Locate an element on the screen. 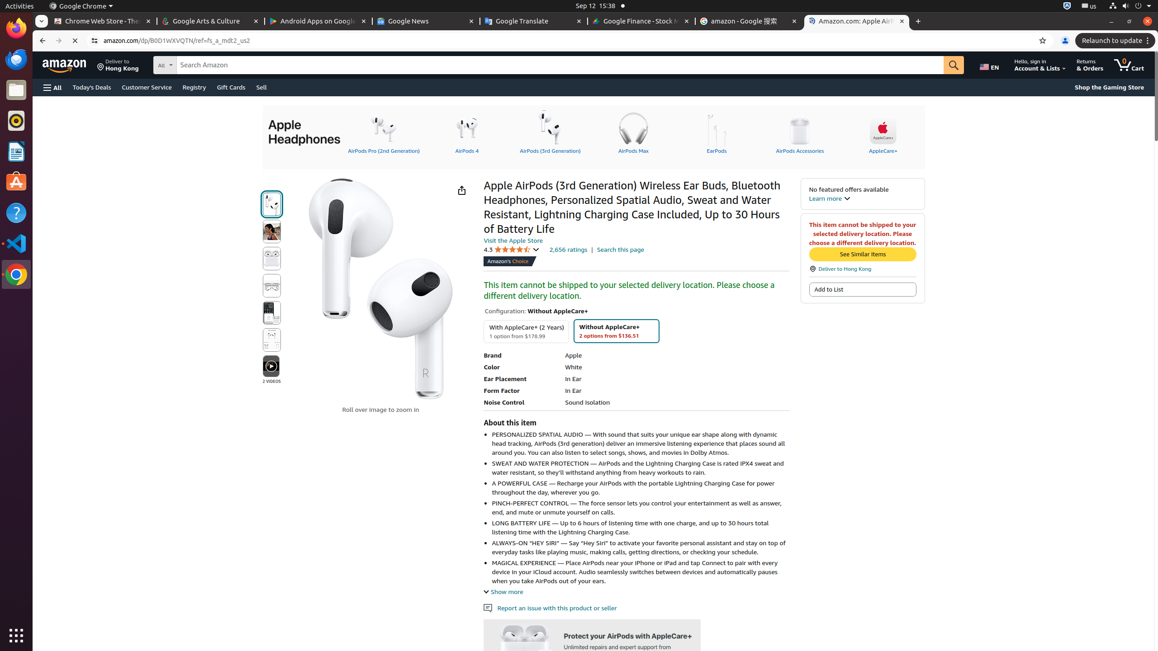 The height and width of the screenshot is (651, 1158). Amazon is located at coordinates (65, 65).